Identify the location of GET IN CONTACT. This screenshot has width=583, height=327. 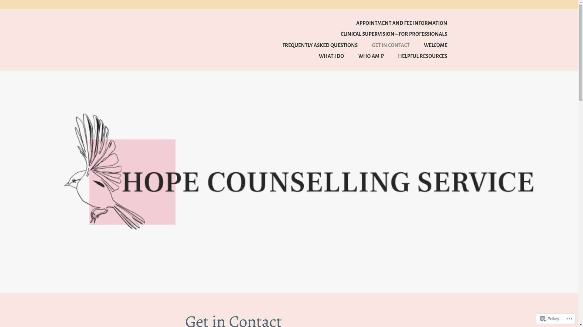
(384, 45).